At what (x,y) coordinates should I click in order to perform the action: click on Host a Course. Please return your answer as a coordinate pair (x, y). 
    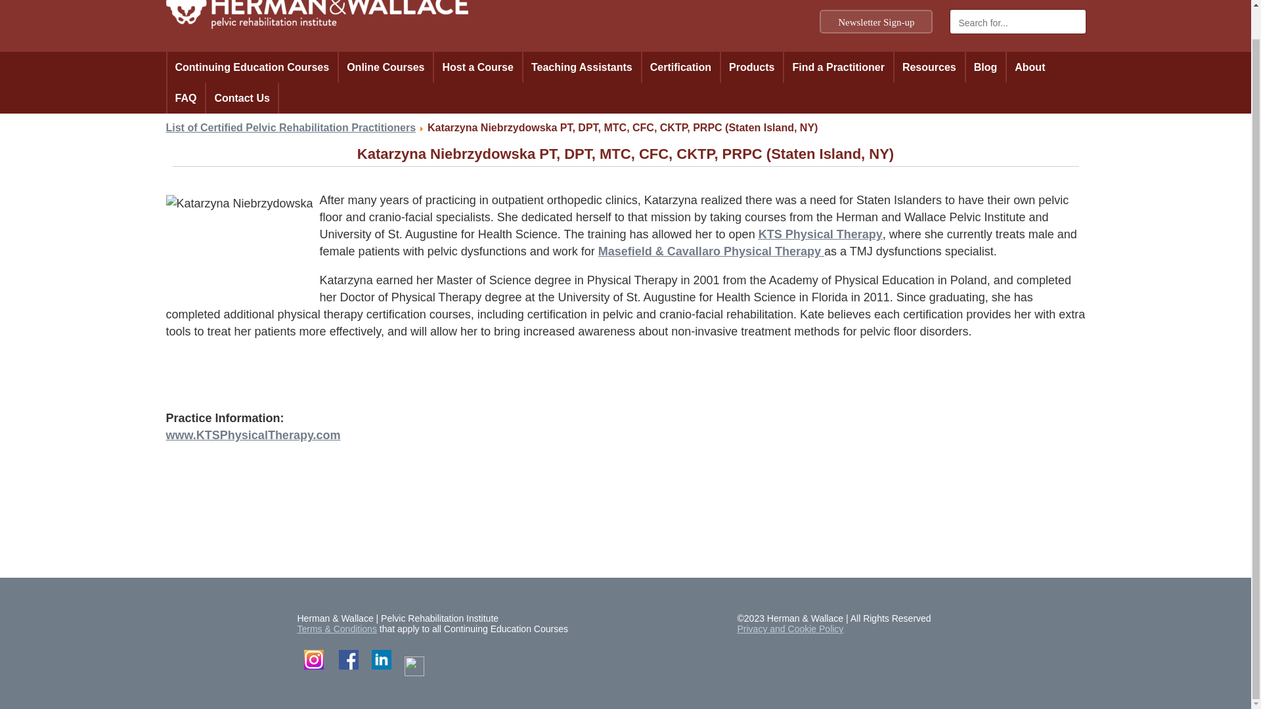
    Looking at the image, I should click on (477, 67).